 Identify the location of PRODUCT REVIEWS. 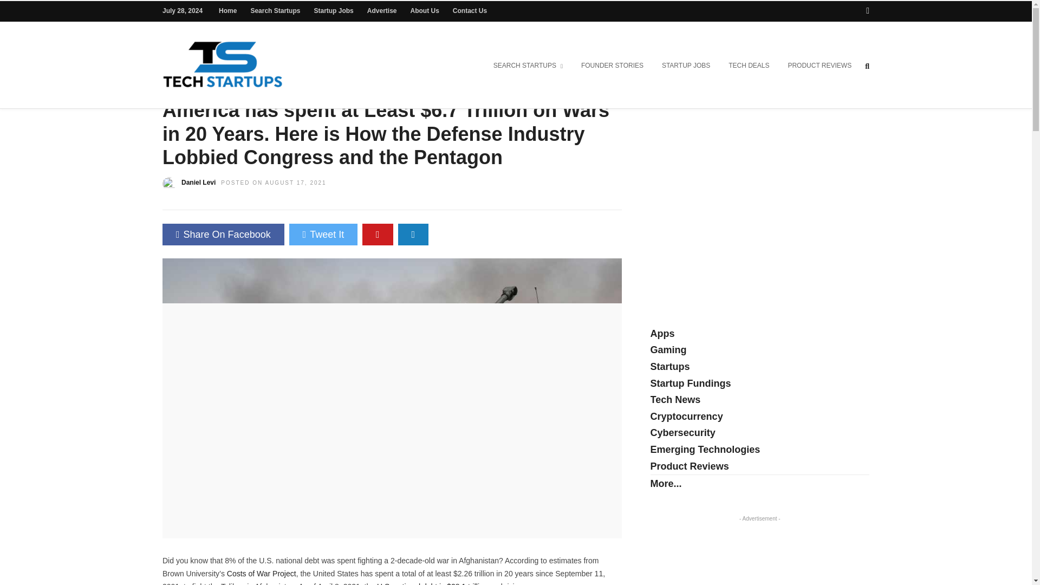
(819, 66).